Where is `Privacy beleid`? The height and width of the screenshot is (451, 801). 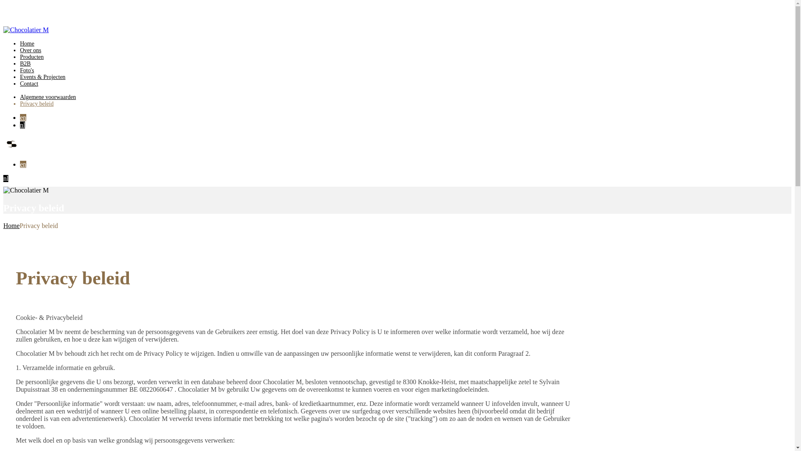 Privacy beleid is located at coordinates (37, 104).